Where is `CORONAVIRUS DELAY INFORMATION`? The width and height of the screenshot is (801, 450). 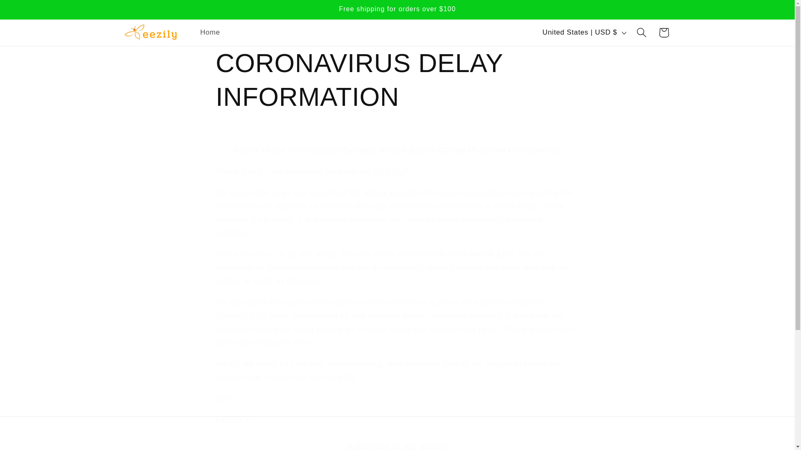 CORONAVIRUS DELAY INFORMATION is located at coordinates (397, 80).